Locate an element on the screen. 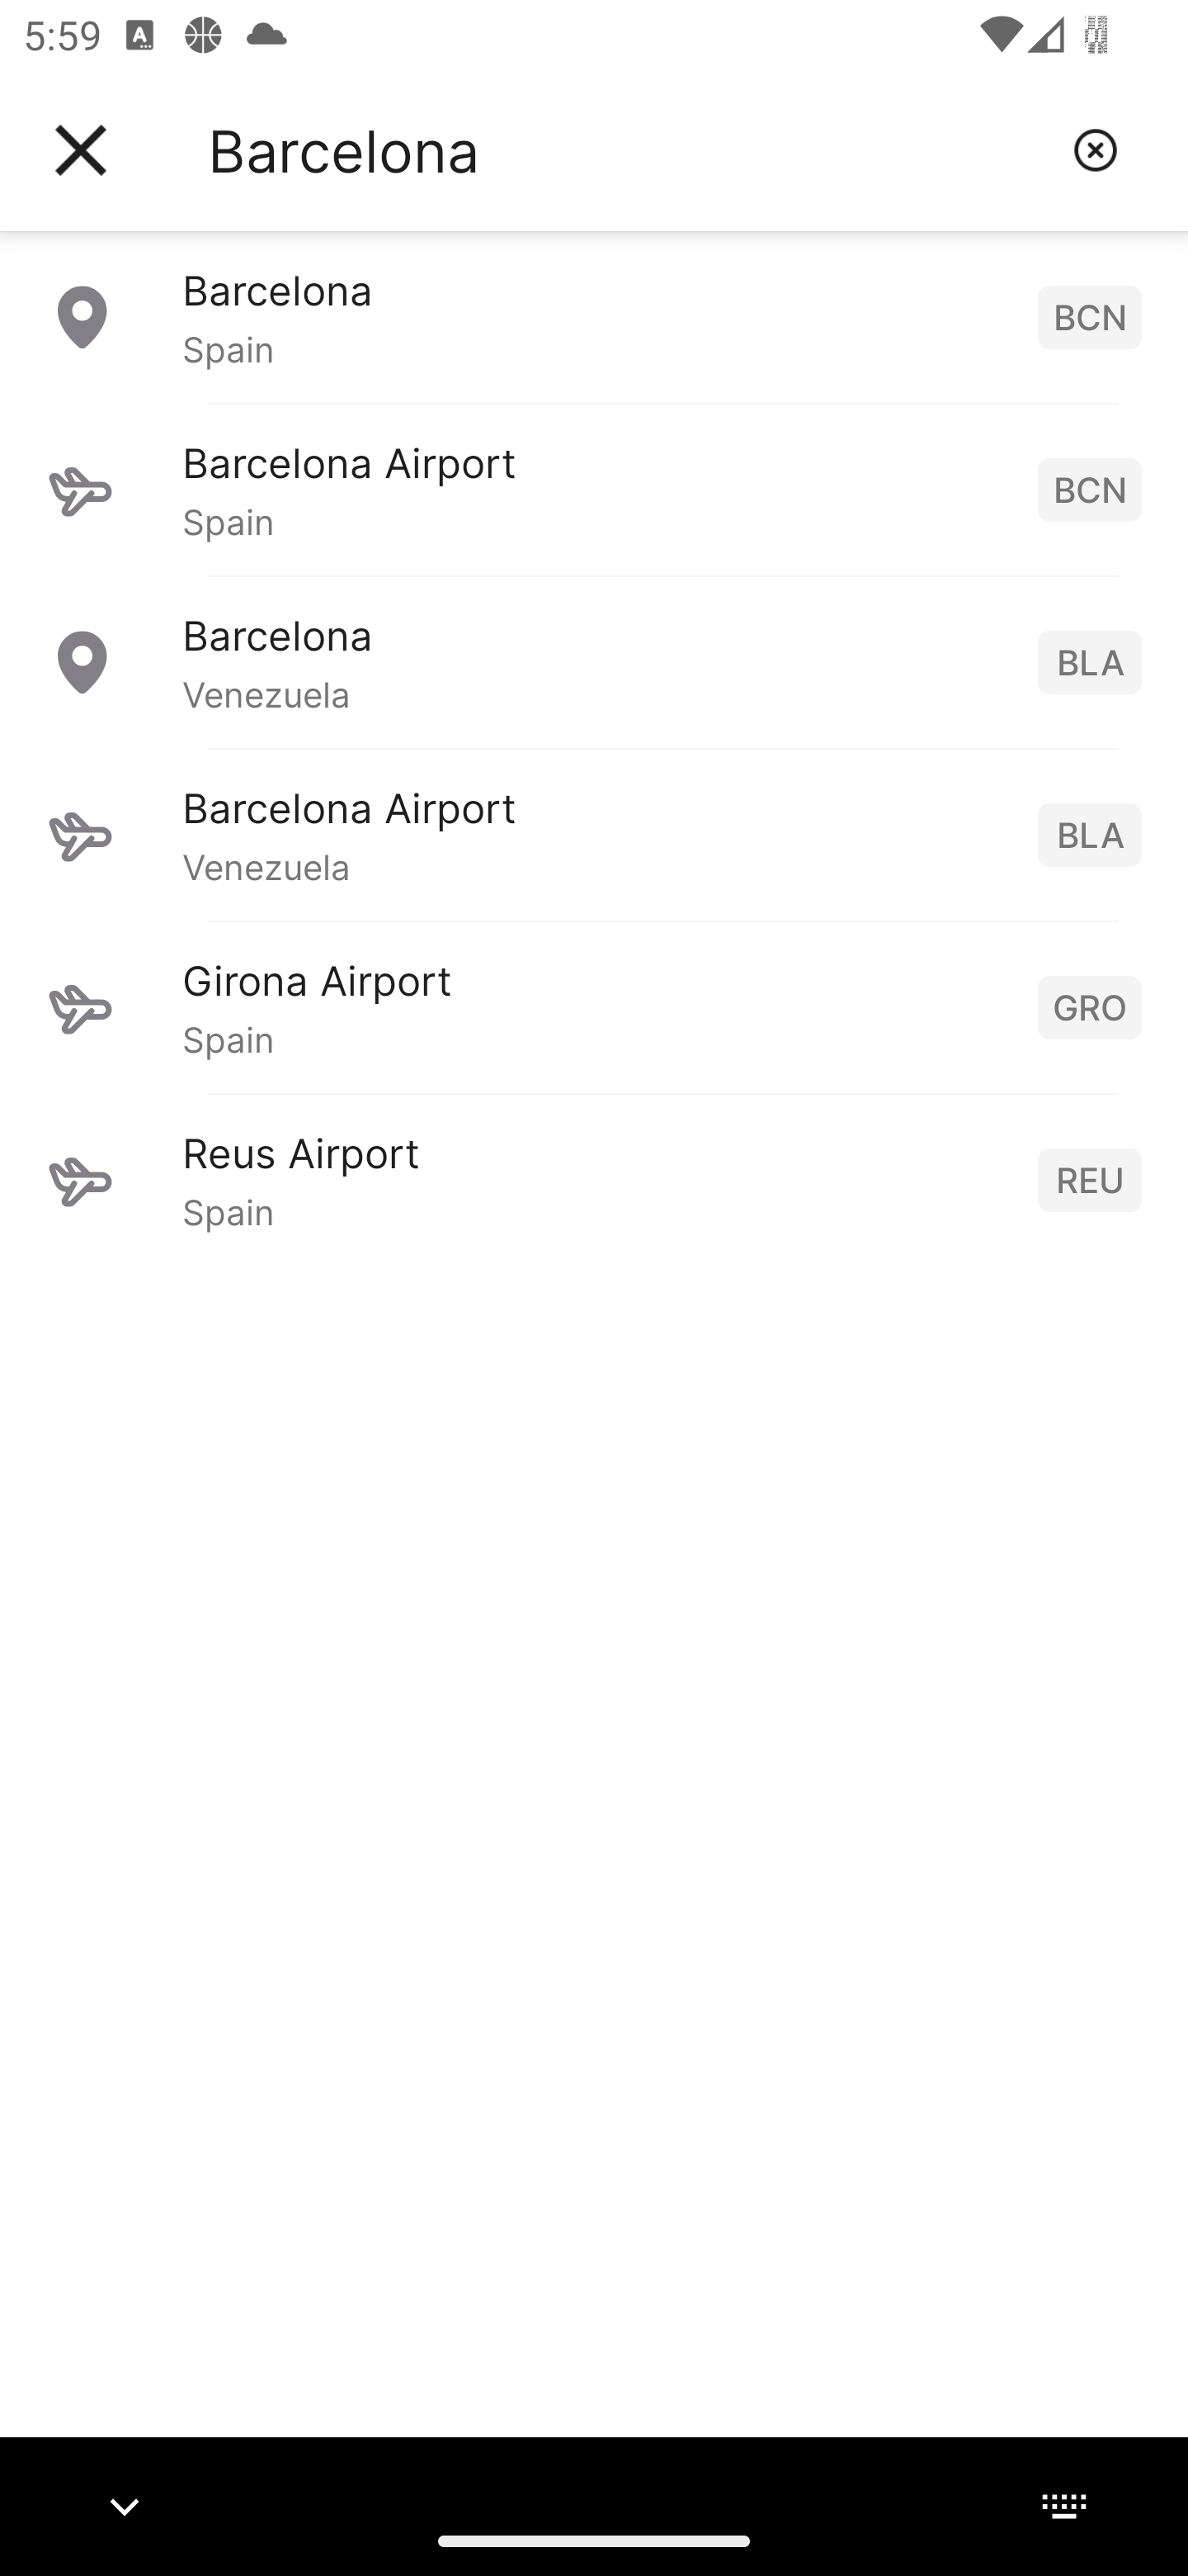 Image resolution: width=1188 pixels, height=2576 pixels. Barcelona is located at coordinates (628, 150).